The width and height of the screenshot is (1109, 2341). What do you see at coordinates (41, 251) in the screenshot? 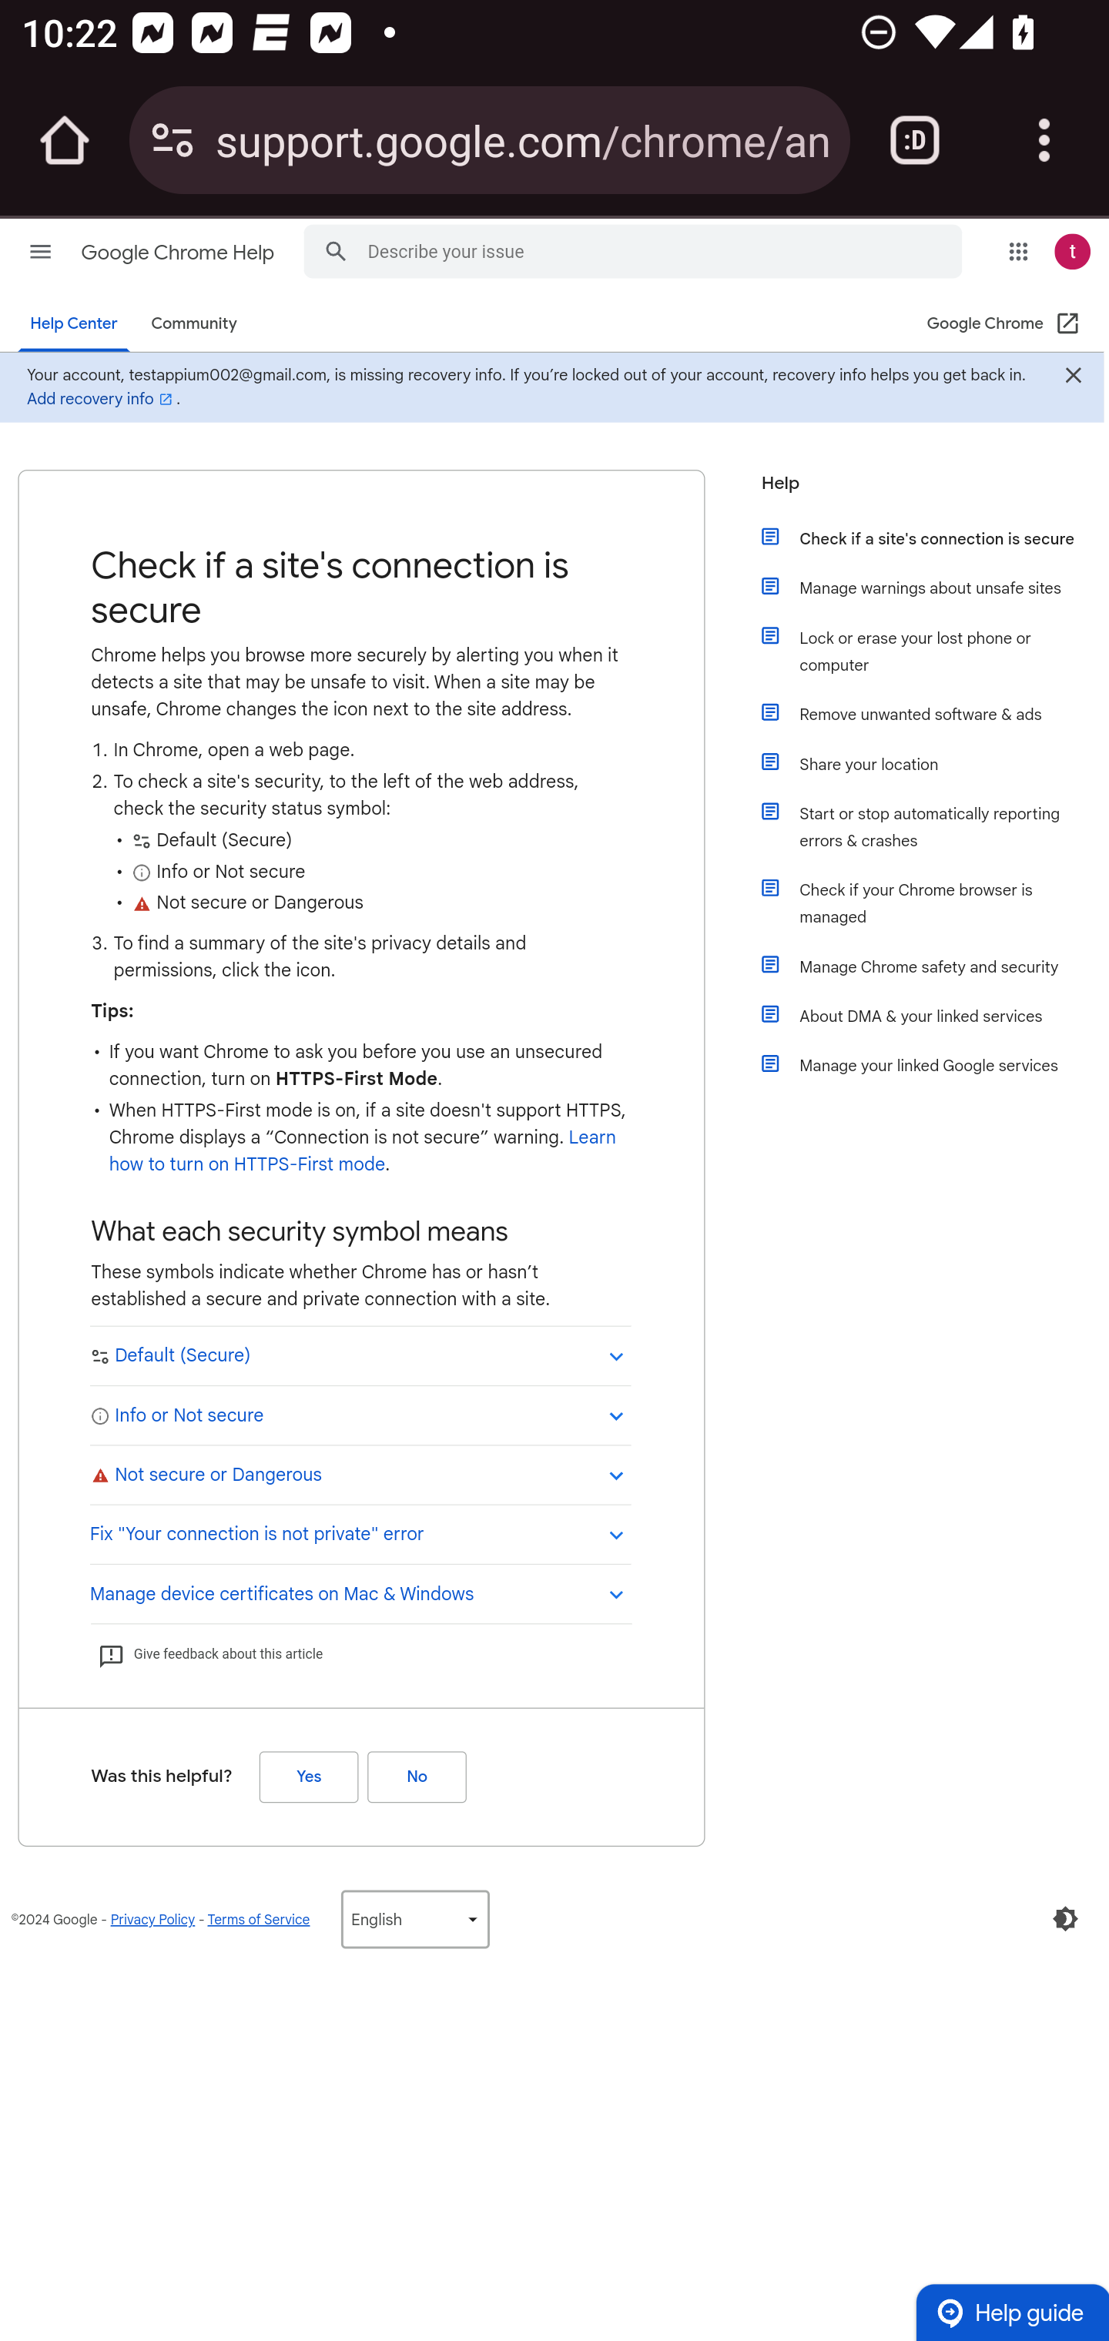
I see `Main menu` at bounding box center [41, 251].